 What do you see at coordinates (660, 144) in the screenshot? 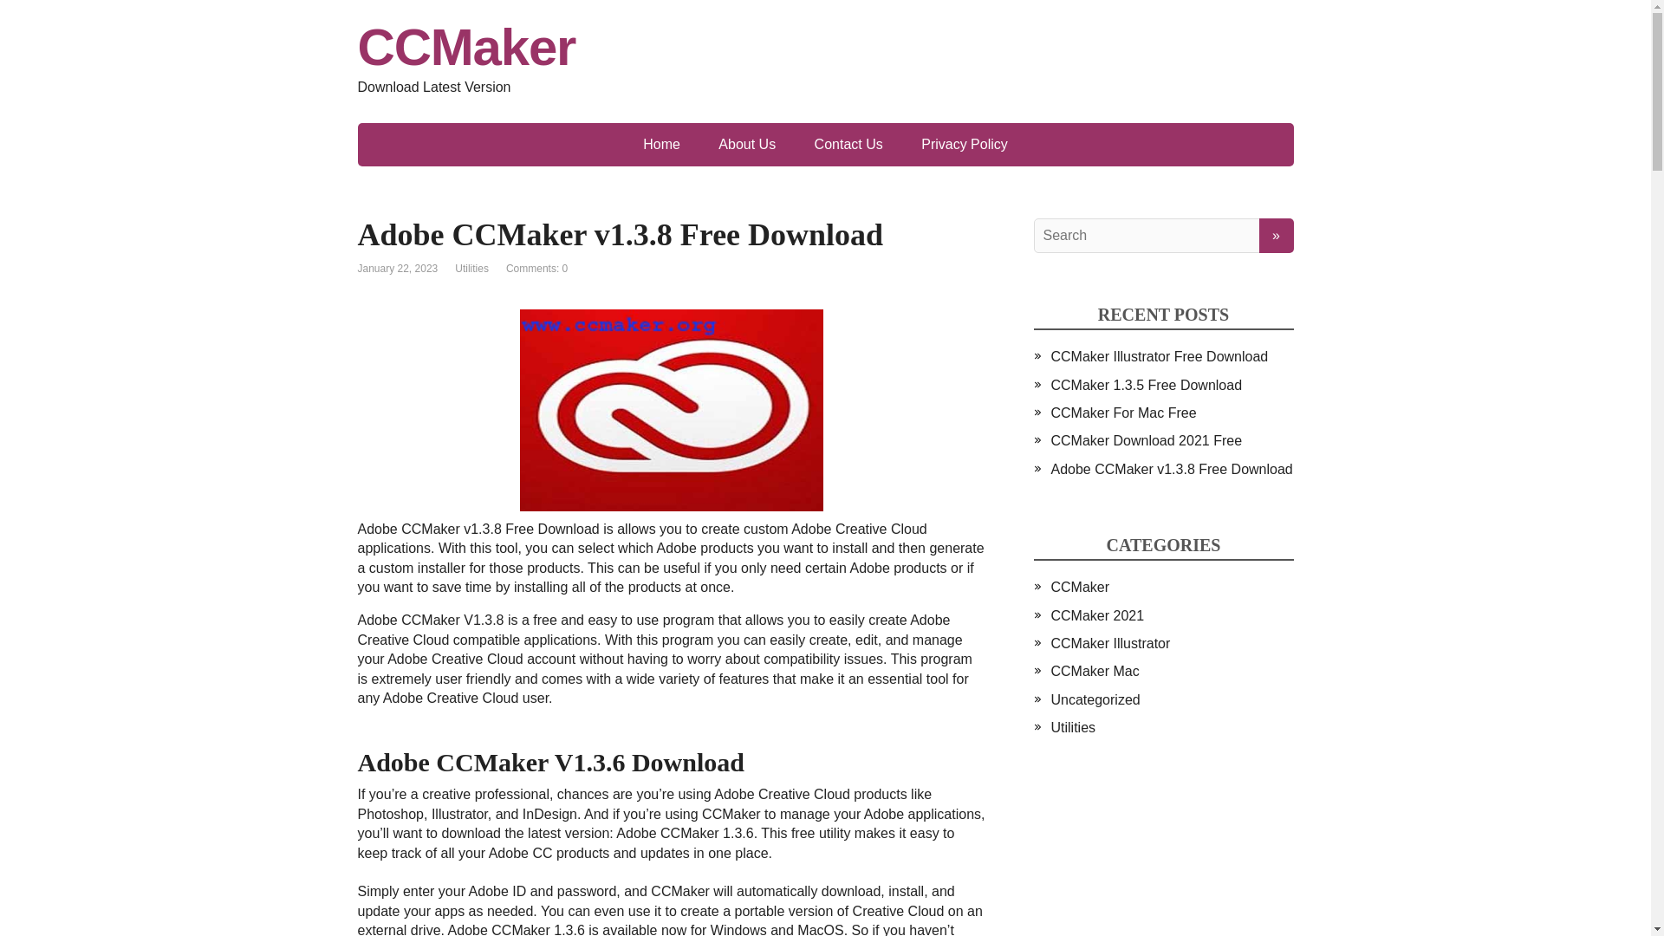
I see `Home` at bounding box center [660, 144].